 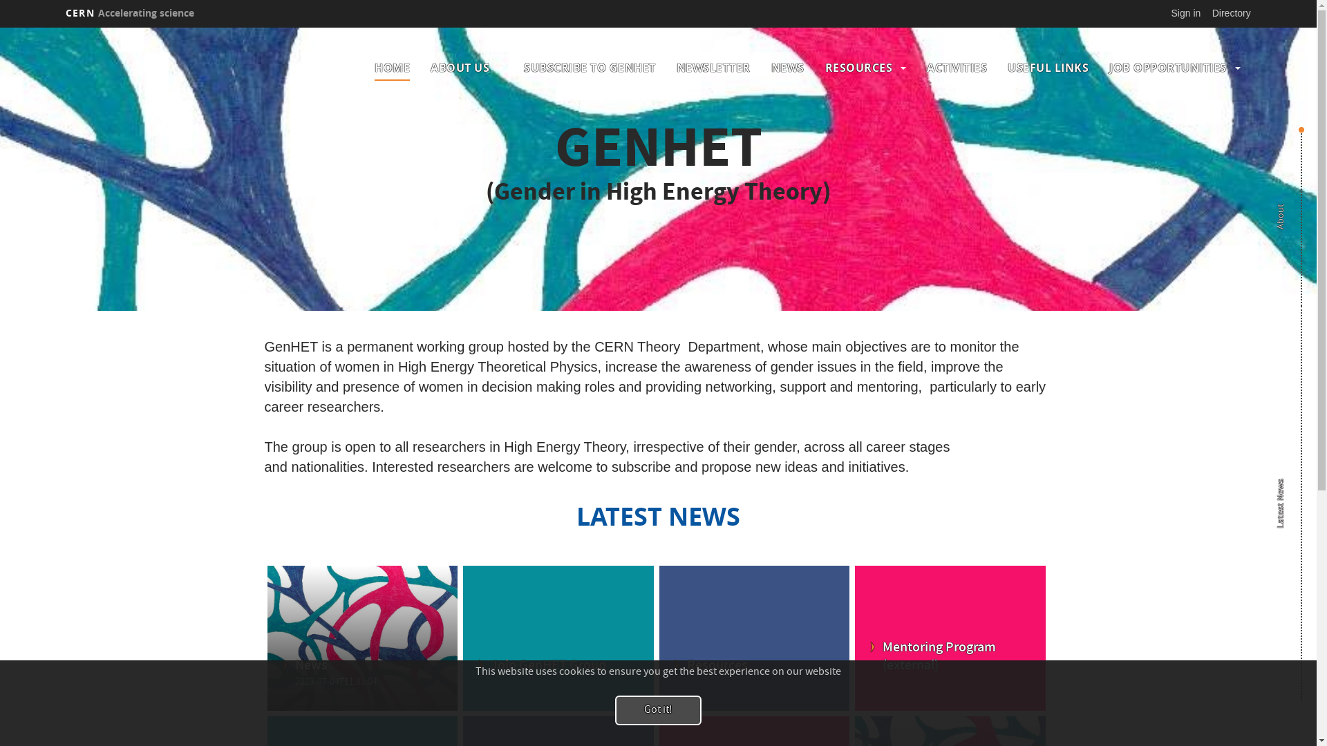 I want to click on Directory, so click(x=1232, y=13).